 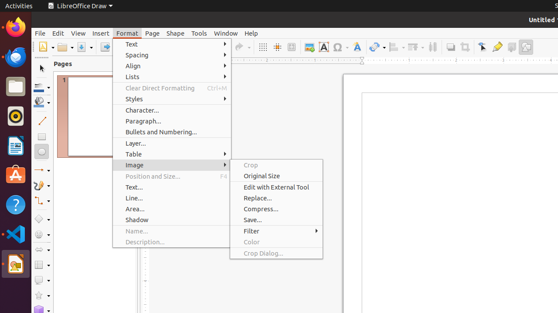 I want to click on Redo, so click(x=242, y=47).